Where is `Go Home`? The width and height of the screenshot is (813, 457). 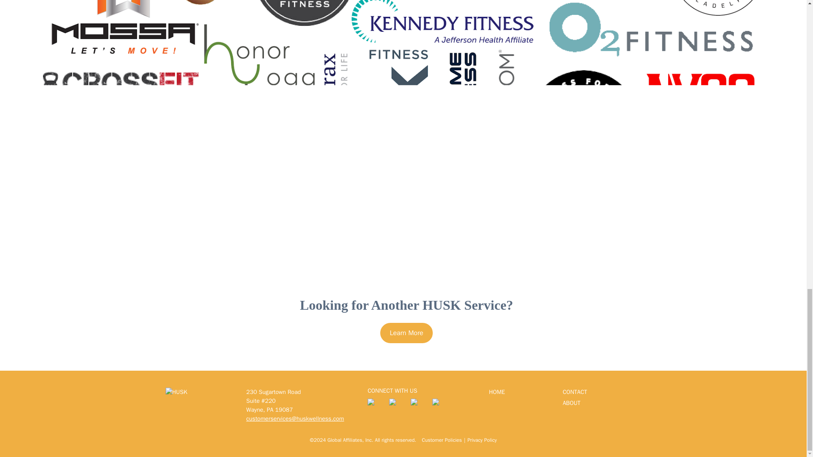
Go Home is located at coordinates (526, 393).